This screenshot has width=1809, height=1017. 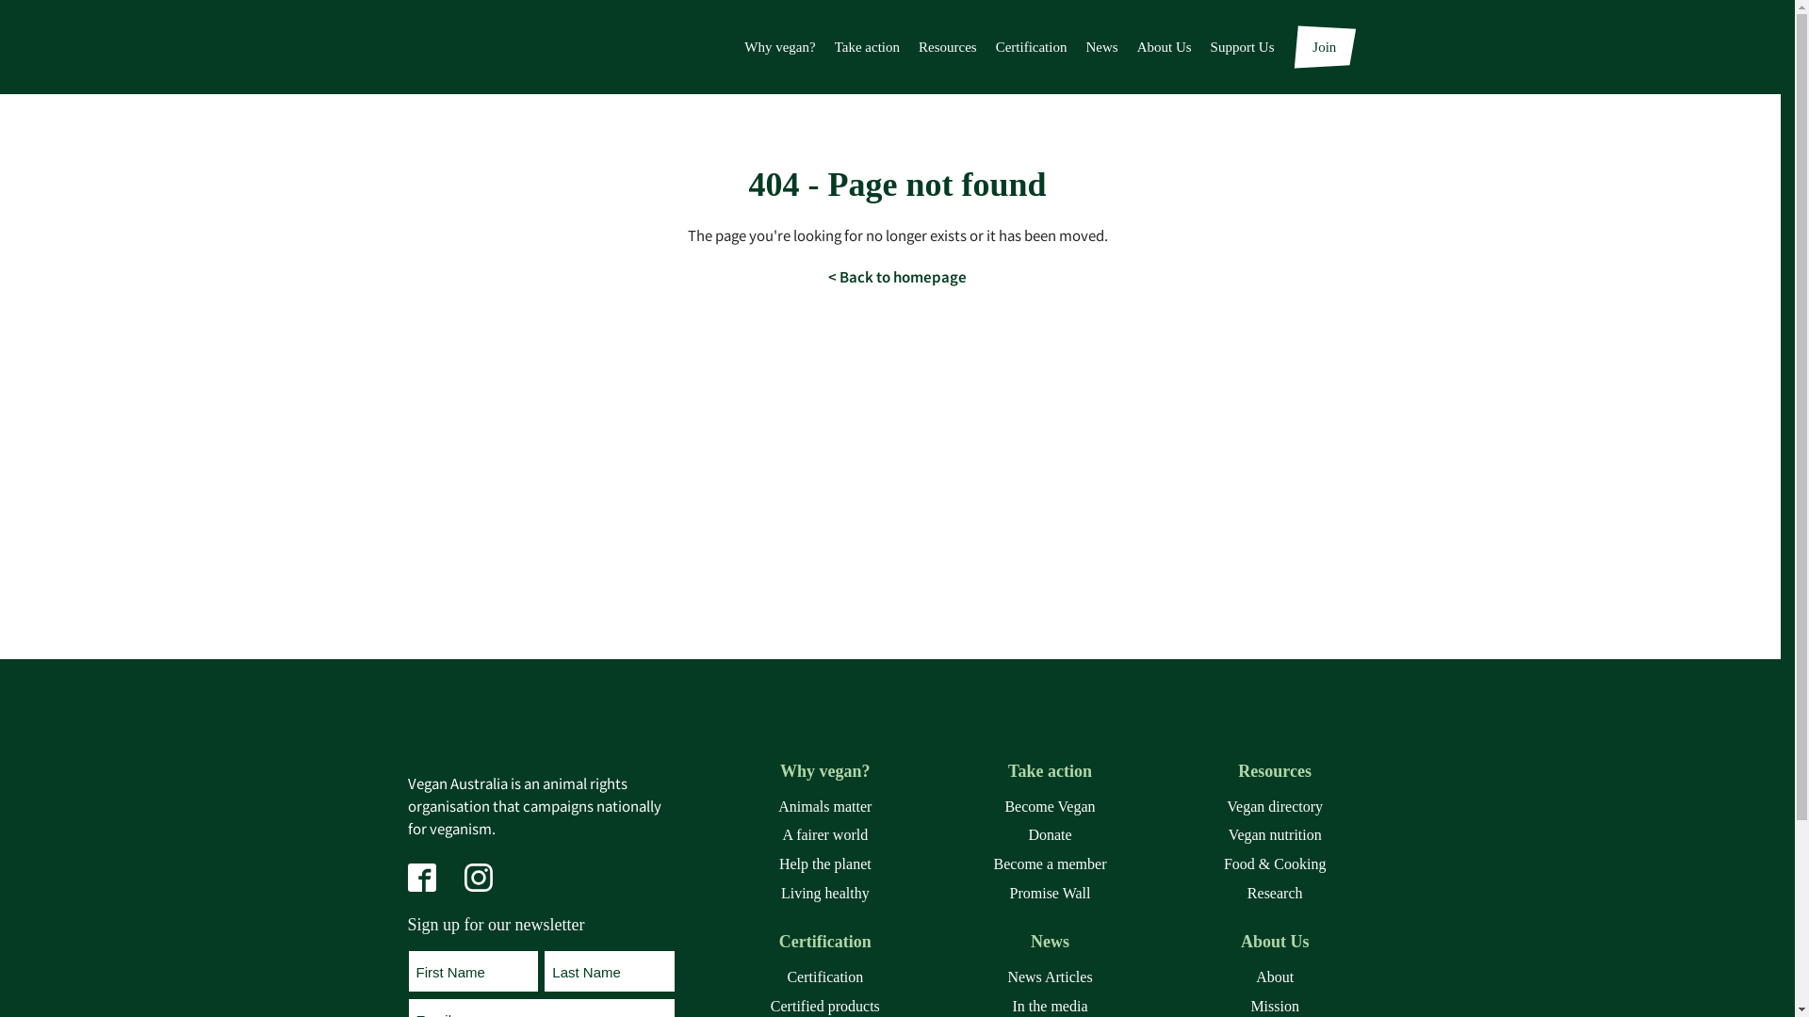 I want to click on News Articles, so click(x=1050, y=977).